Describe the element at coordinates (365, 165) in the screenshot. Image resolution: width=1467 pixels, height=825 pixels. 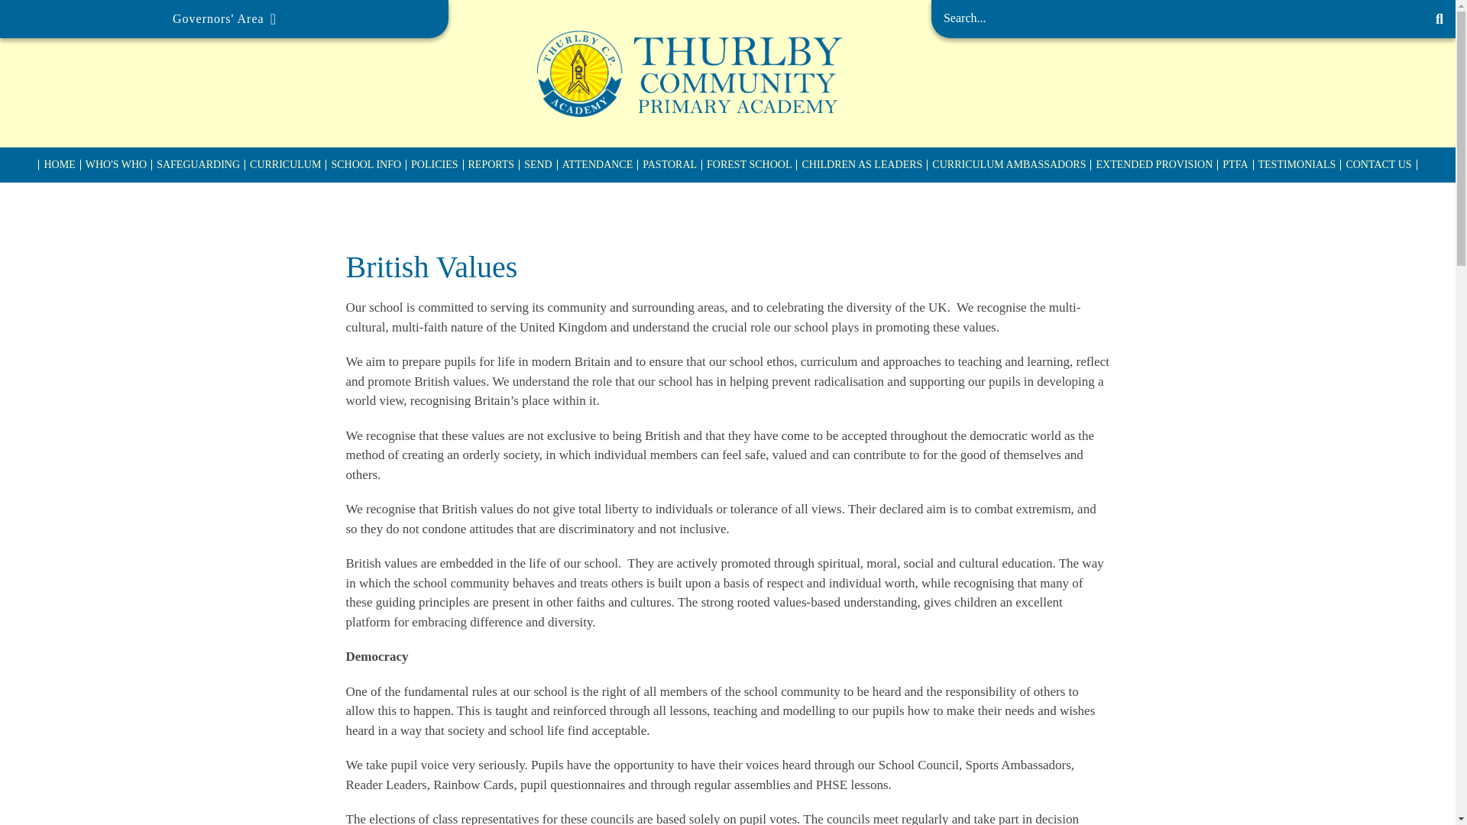
I see `SCHOOL INFO` at that location.